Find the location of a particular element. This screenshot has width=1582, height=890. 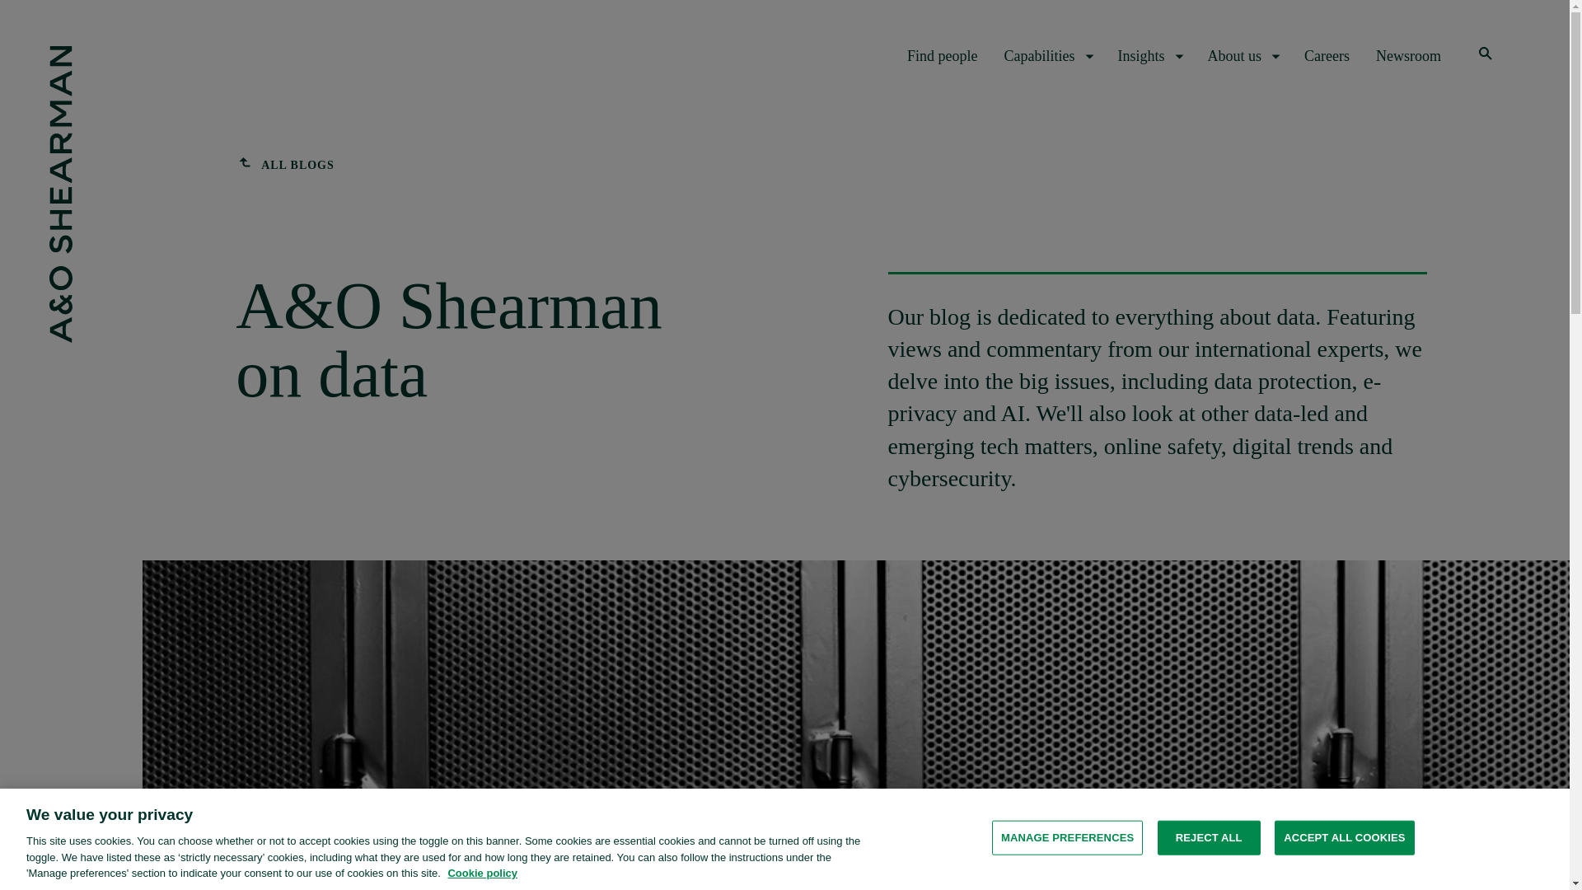

Newsroom is located at coordinates (1409, 56).